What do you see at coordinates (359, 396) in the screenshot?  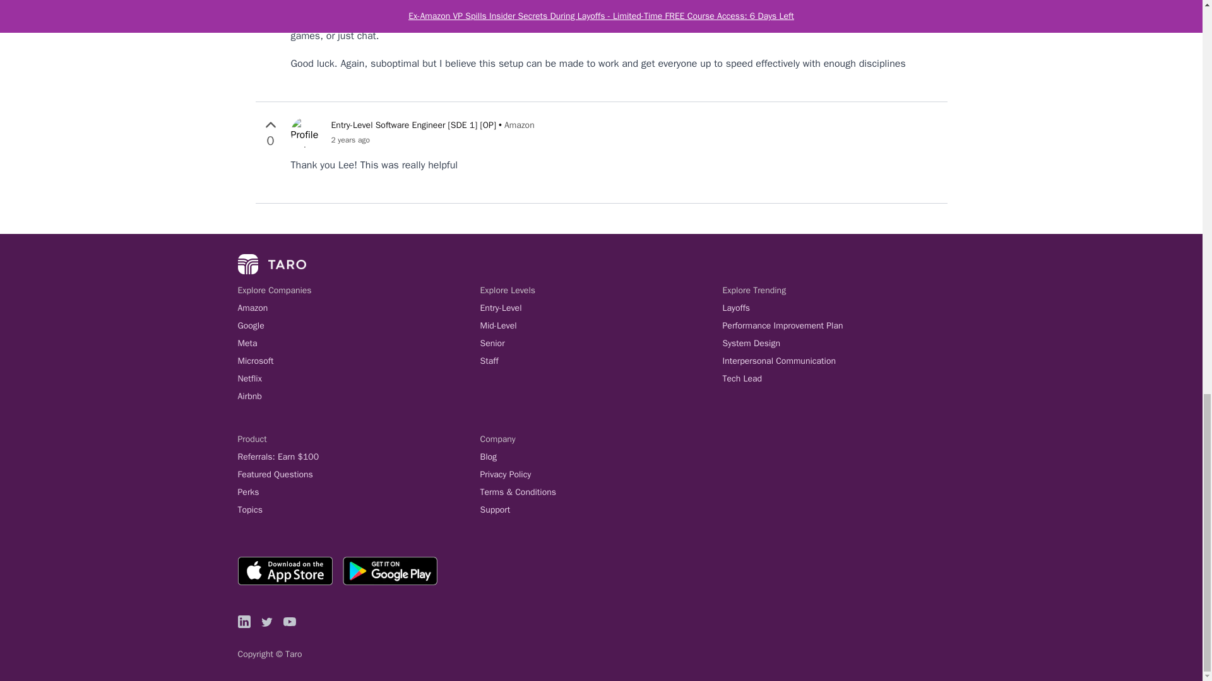 I see `Airbnb` at bounding box center [359, 396].